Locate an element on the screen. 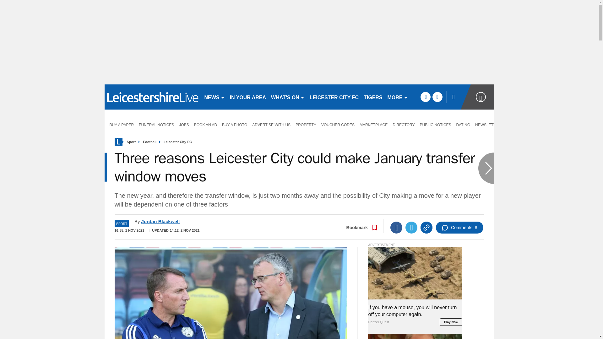 The image size is (603, 339). MORE is located at coordinates (398, 97).